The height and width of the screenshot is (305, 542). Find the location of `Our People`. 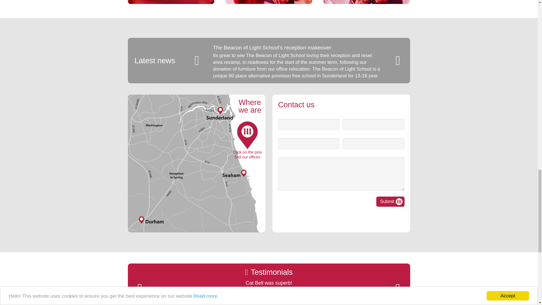

Our People is located at coordinates (367, 5).